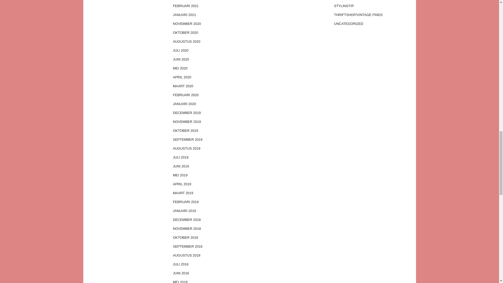  I want to click on OKTOBER 2020, so click(209, 32).